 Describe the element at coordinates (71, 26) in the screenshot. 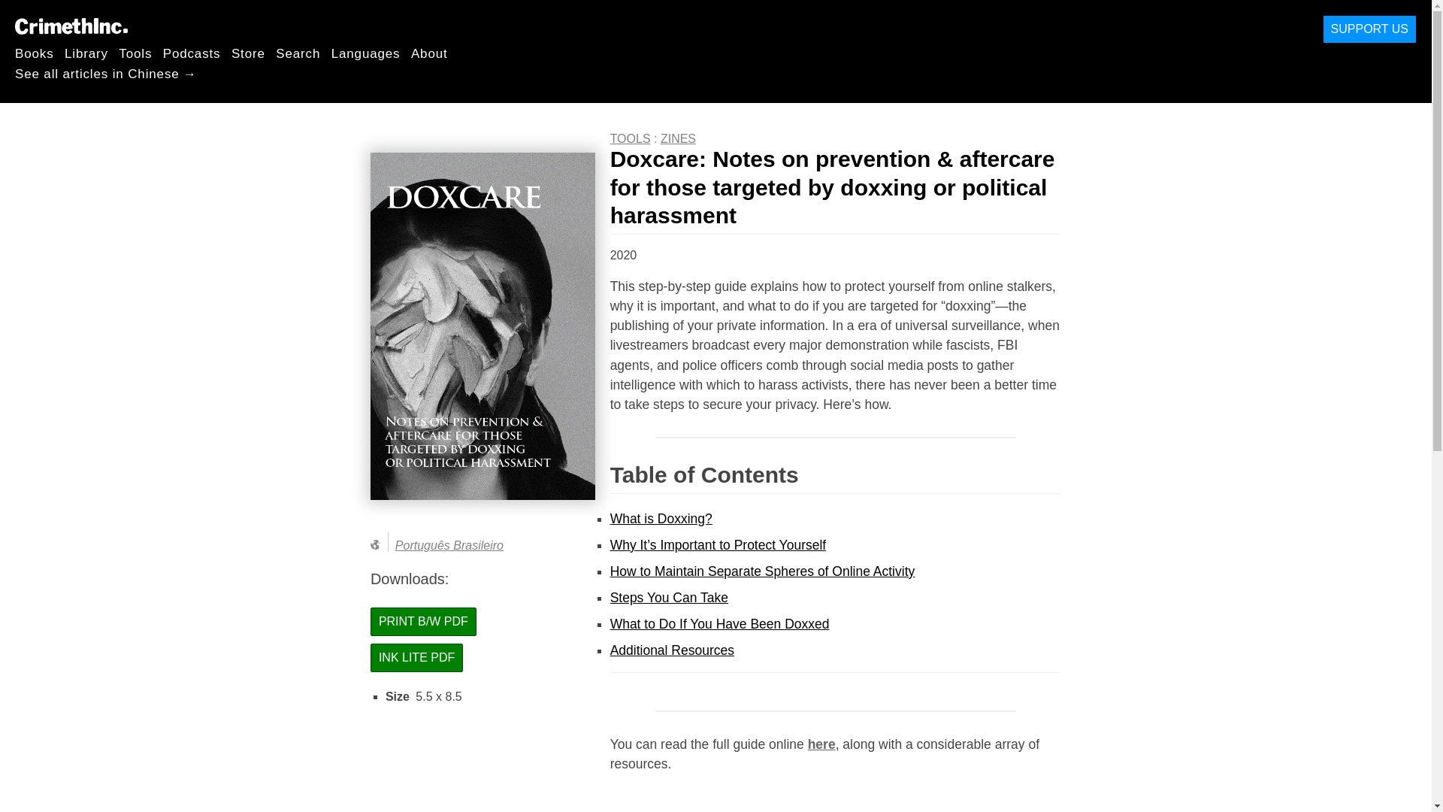

I see `CrimethInc.` at that location.